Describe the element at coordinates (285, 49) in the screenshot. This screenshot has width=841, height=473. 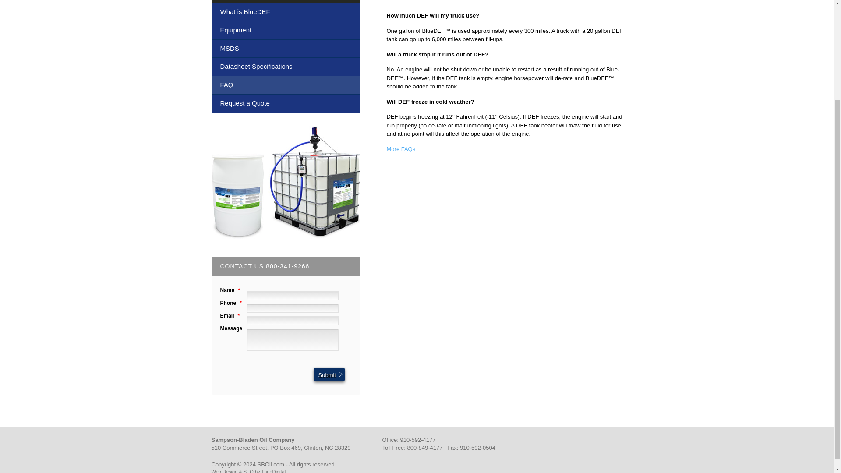
I see `MSDS` at that location.